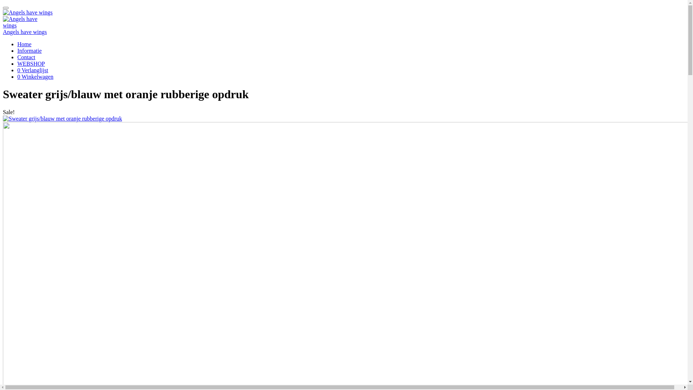  I want to click on Contact, so click(26, 57).